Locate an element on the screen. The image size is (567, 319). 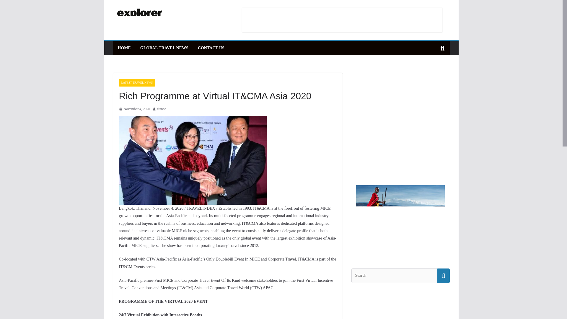
November 4, 2020 is located at coordinates (134, 109).